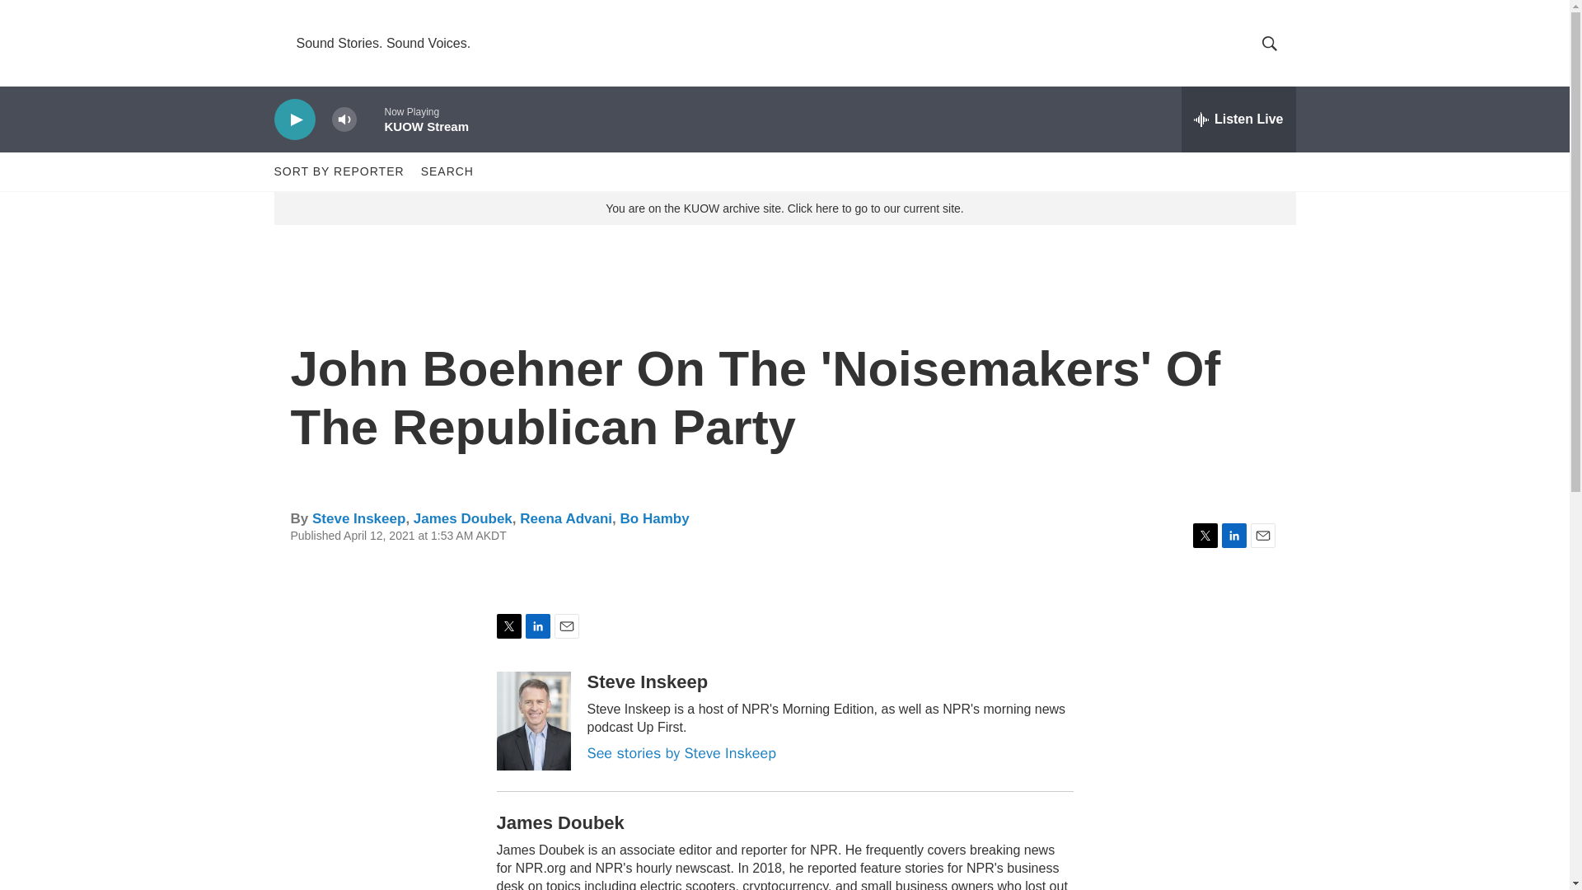 This screenshot has height=890, width=1582. What do you see at coordinates (508, 626) in the screenshot?
I see `Twitter` at bounding box center [508, 626].